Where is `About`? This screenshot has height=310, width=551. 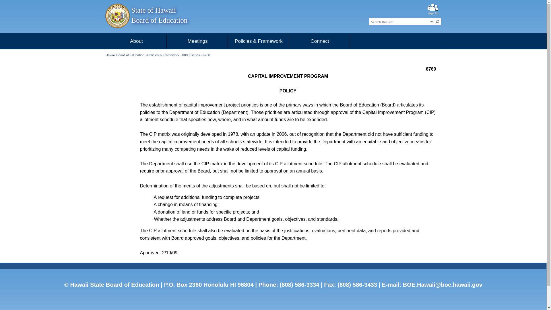
About is located at coordinates (136, 41).